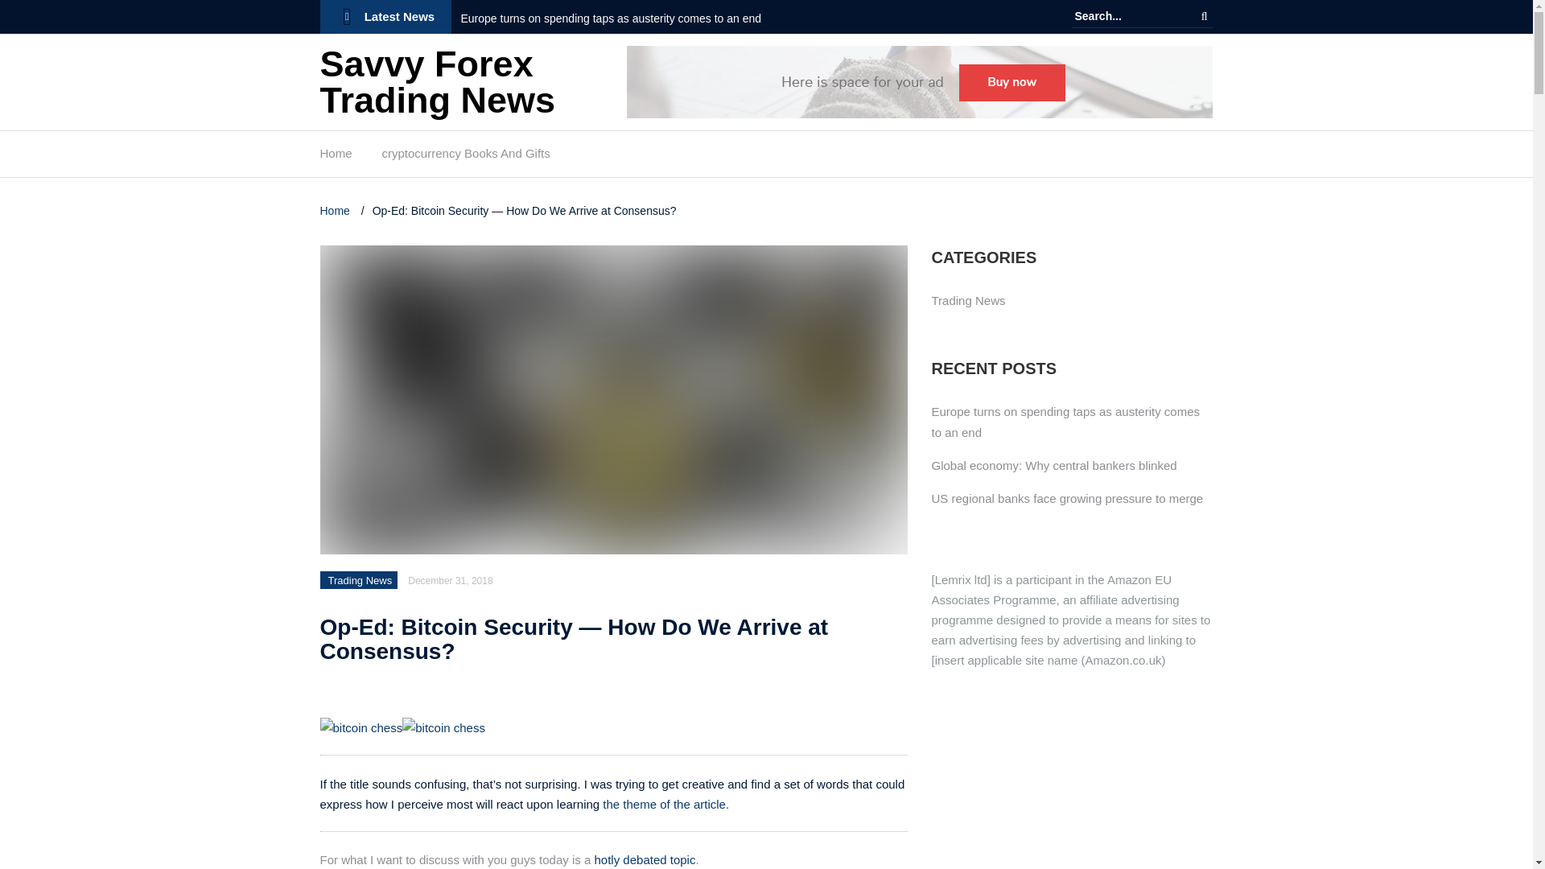 This screenshot has width=1545, height=869. What do you see at coordinates (644, 859) in the screenshot?
I see `hotly debated topic` at bounding box center [644, 859].